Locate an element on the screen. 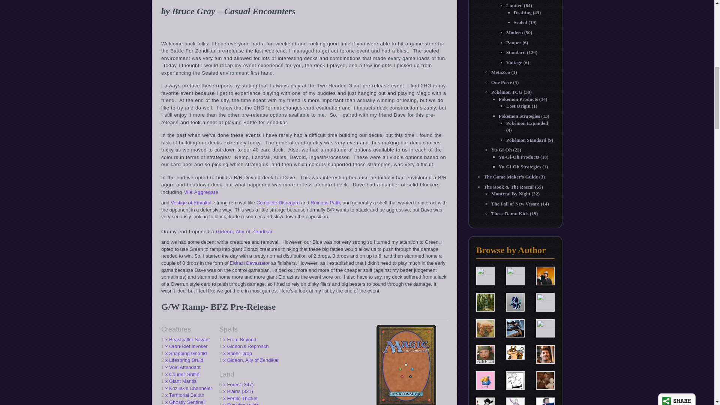 The height and width of the screenshot is (405, 720). 1 x Giant Mantis is located at coordinates (187, 381).